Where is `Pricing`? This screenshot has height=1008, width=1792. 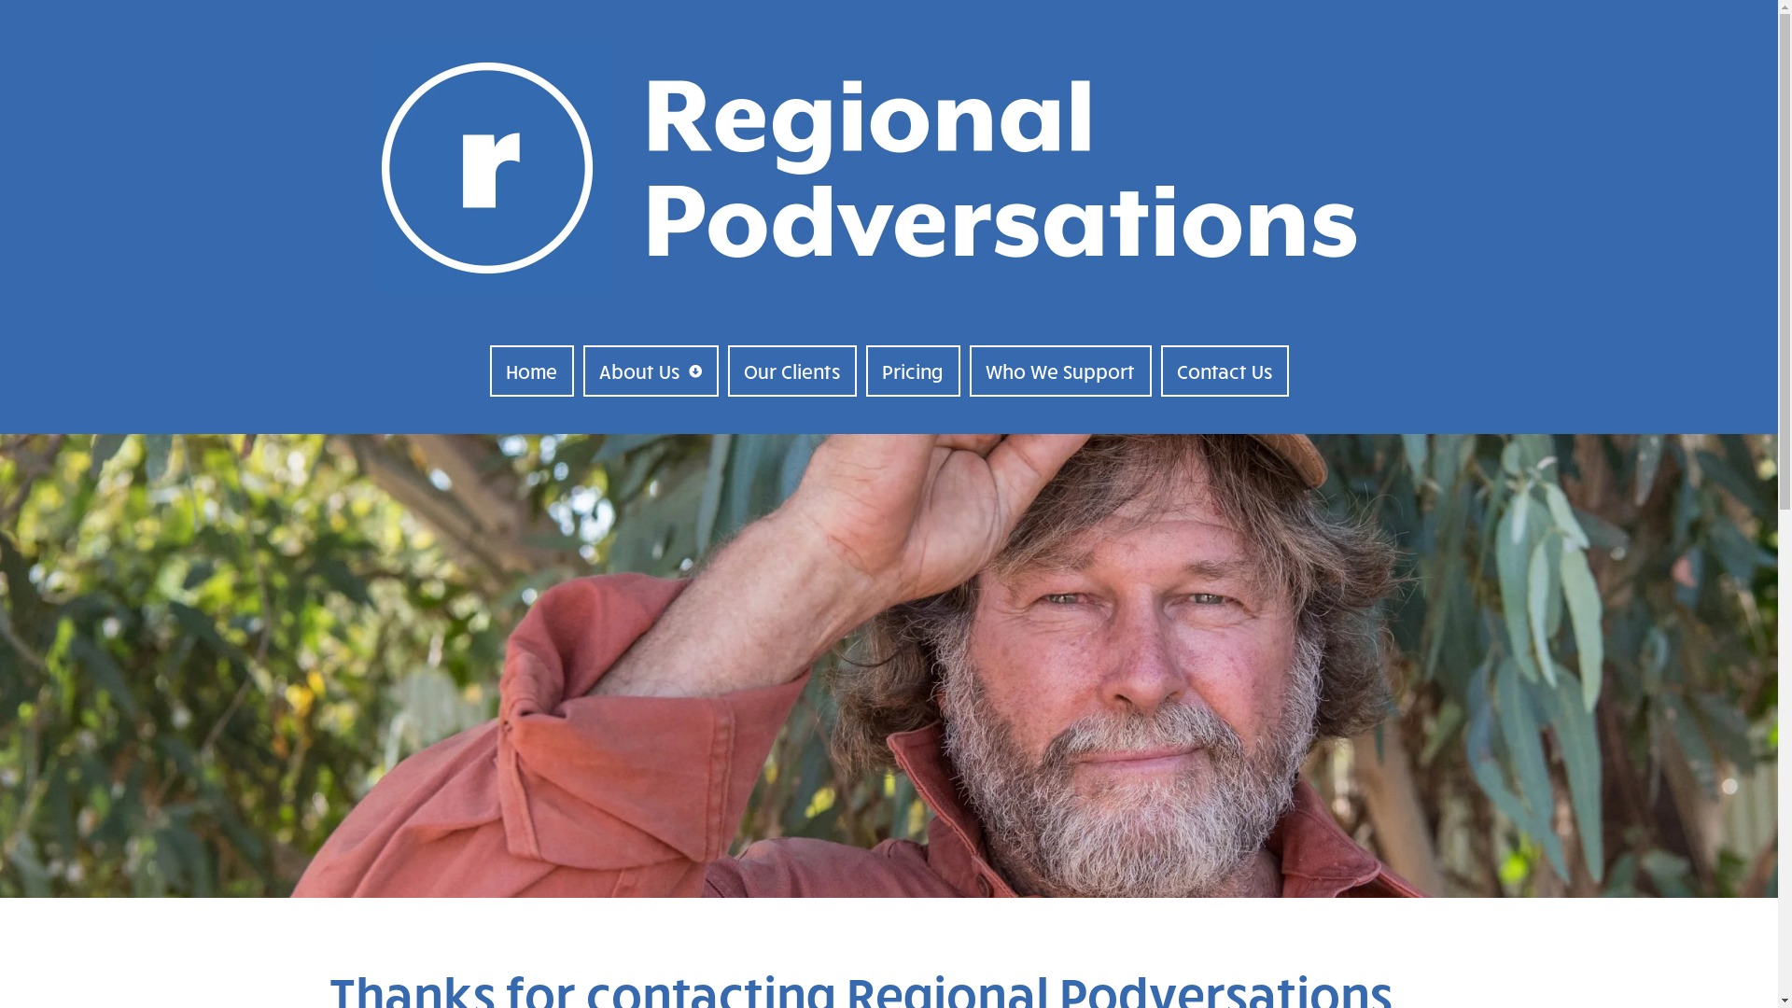 Pricing is located at coordinates (913, 371).